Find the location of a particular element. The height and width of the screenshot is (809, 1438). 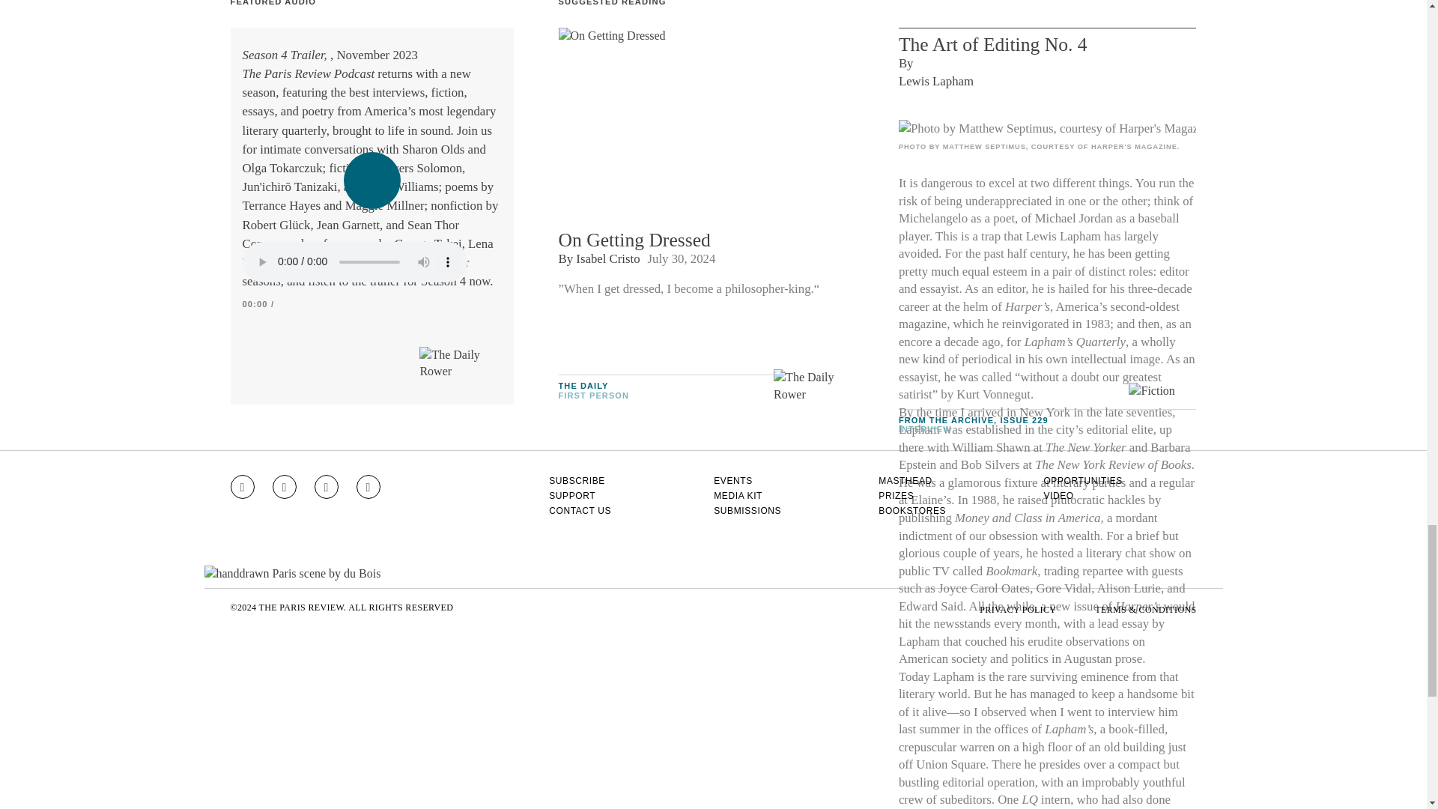

Go to Facebook page is located at coordinates (285, 487).